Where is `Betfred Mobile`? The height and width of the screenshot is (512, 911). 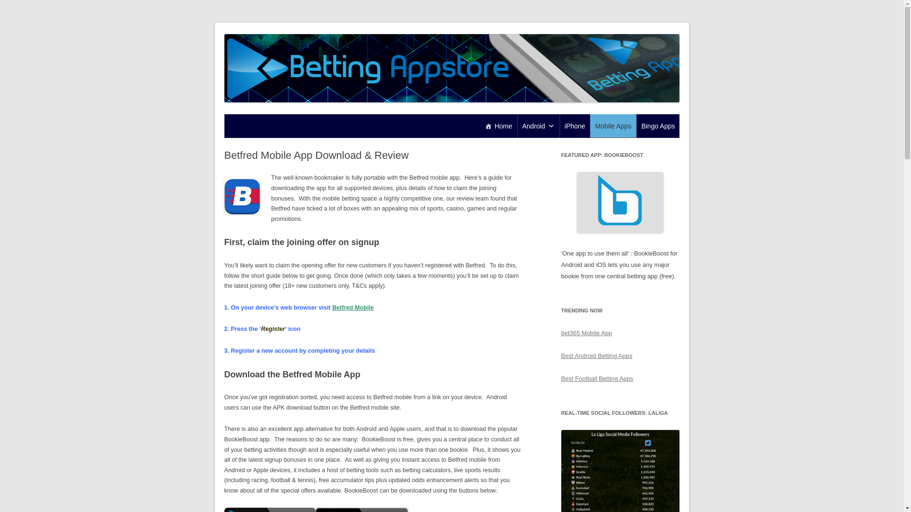 Betfred Mobile is located at coordinates (353, 307).